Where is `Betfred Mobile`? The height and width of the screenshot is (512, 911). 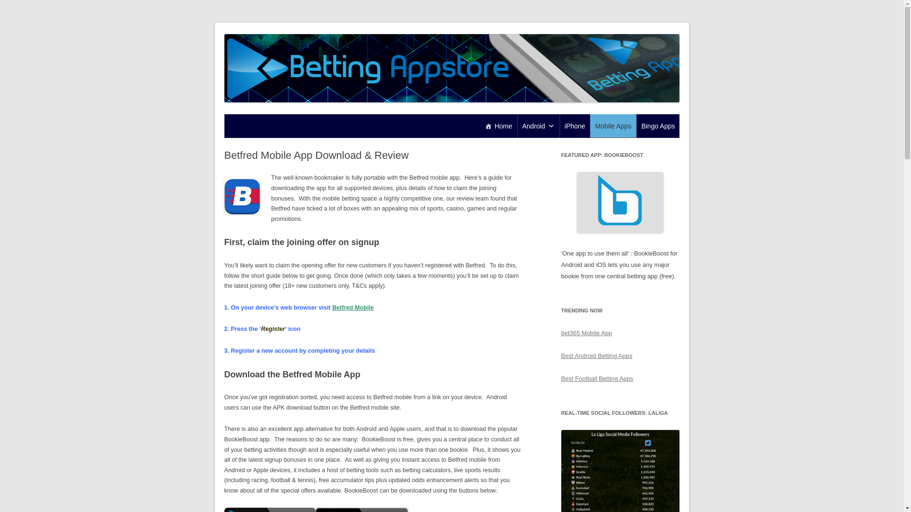 Betfred Mobile is located at coordinates (353, 307).